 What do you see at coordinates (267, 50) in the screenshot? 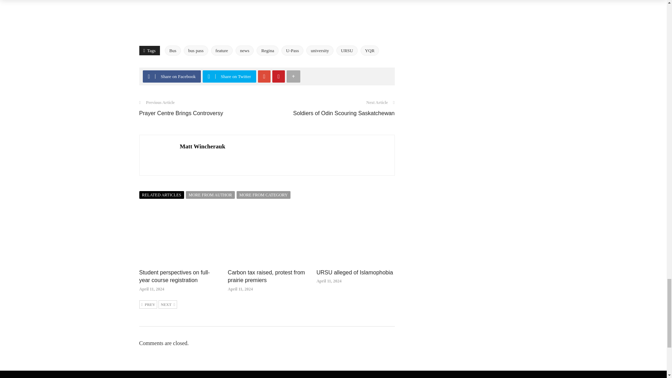
I see `View all posts tagged Regina` at bounding box center [267, 50].